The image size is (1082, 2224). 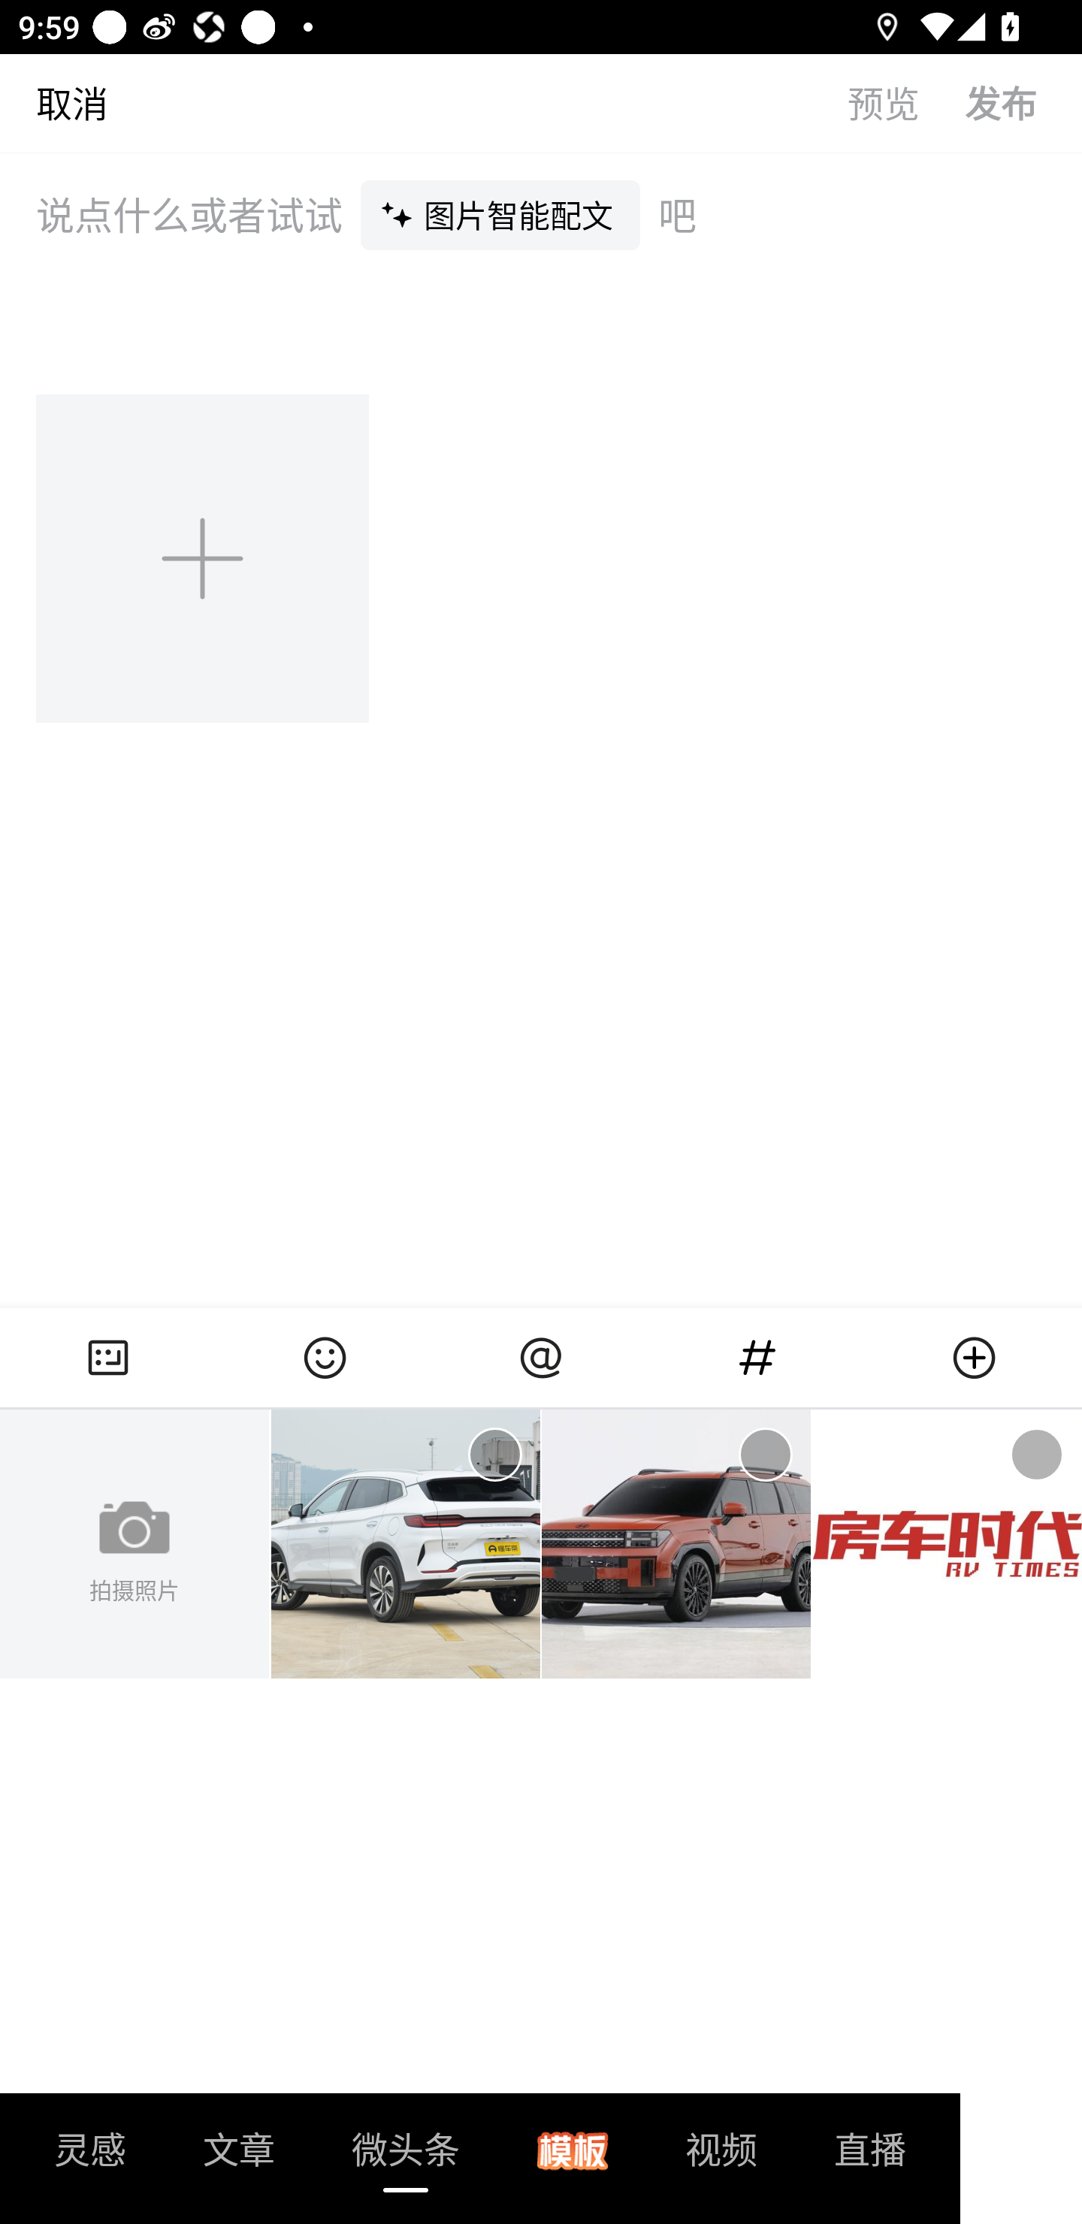 What do you see at coordinates (325, 1357) in the screenshot?
I see `表情` at bounding box center [325, 1357].